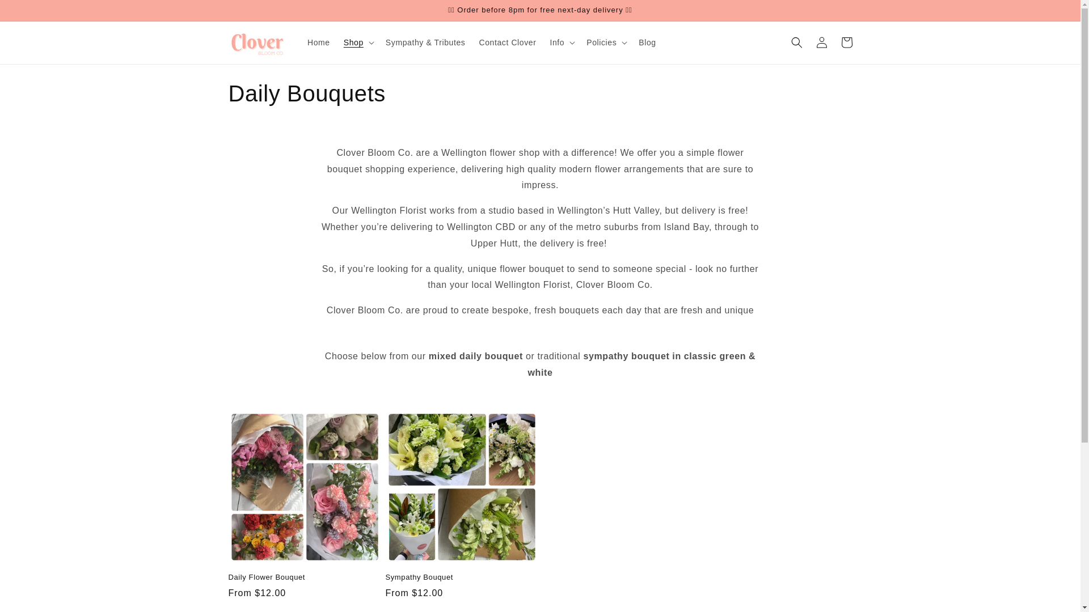  Describe the element at coordinates (846, 42) in the screenshot. I see `Cart` at that location.